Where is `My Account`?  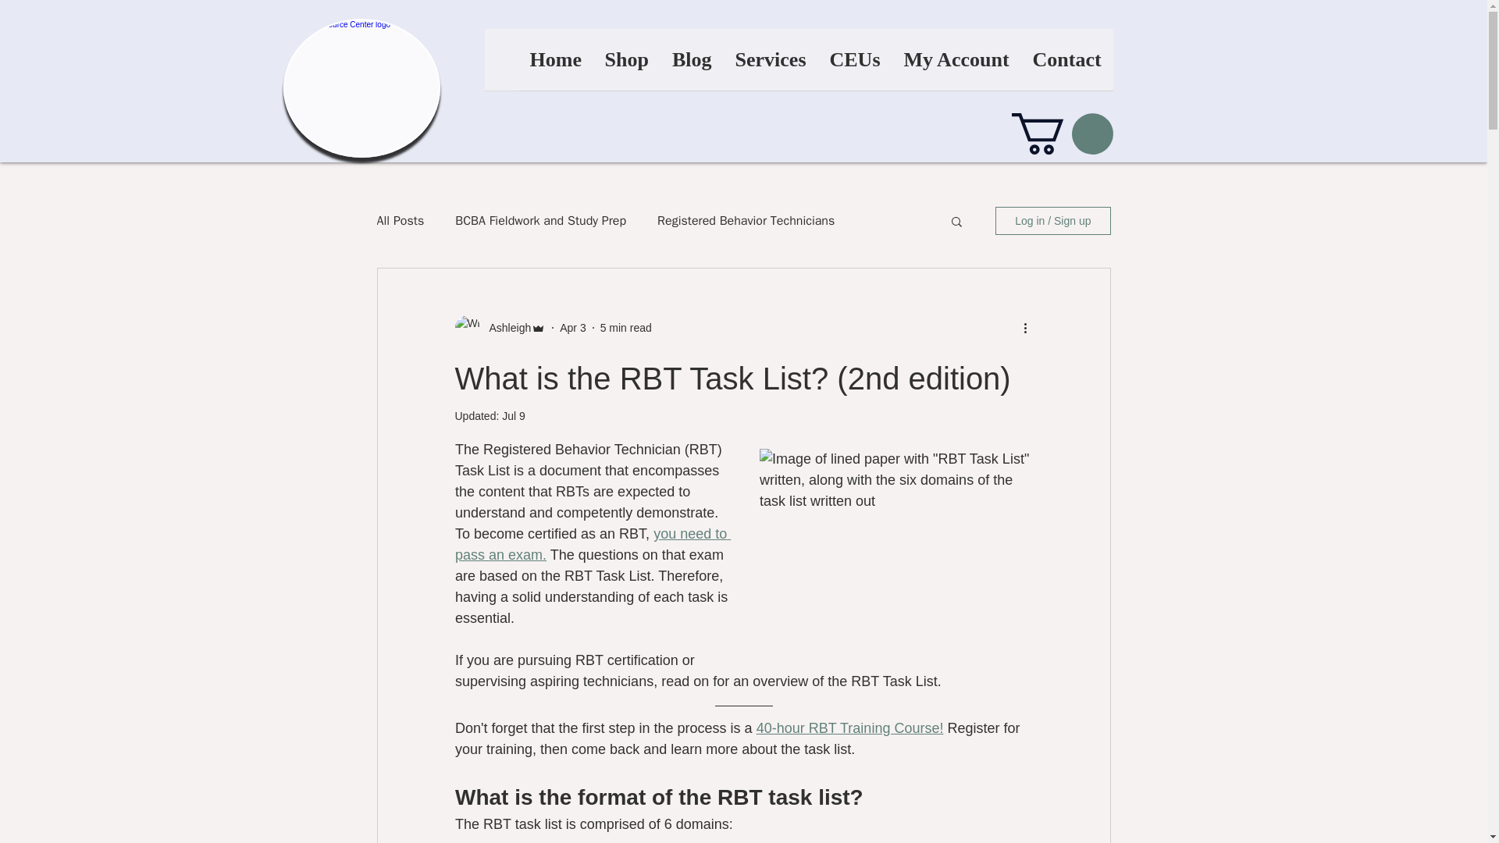
My Account is located at coordinates (956, 64).